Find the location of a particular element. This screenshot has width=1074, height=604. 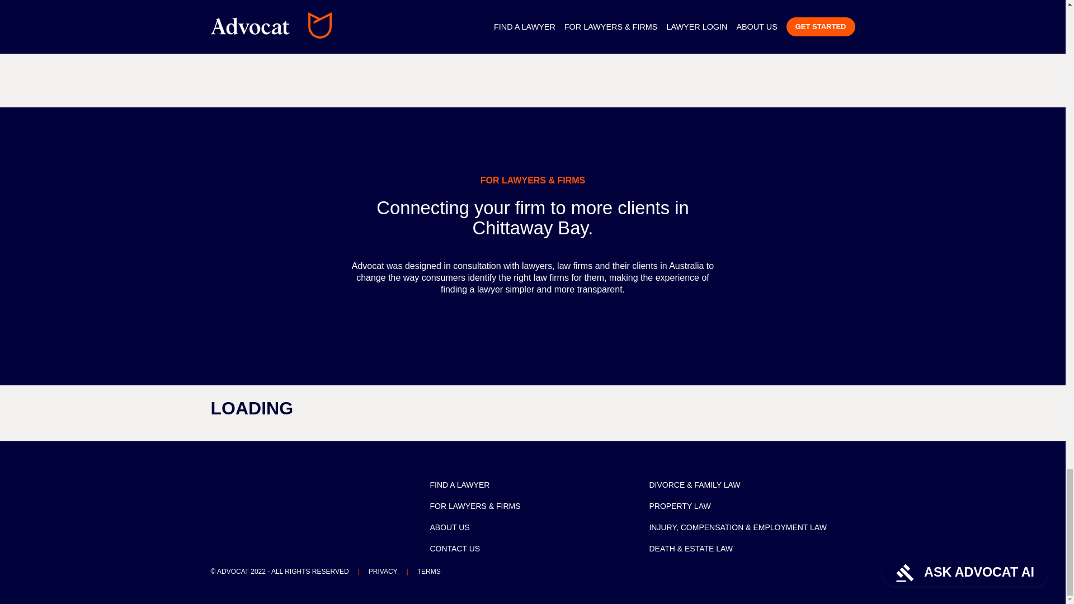

PRIVACY is located at coordinates (383, 572).